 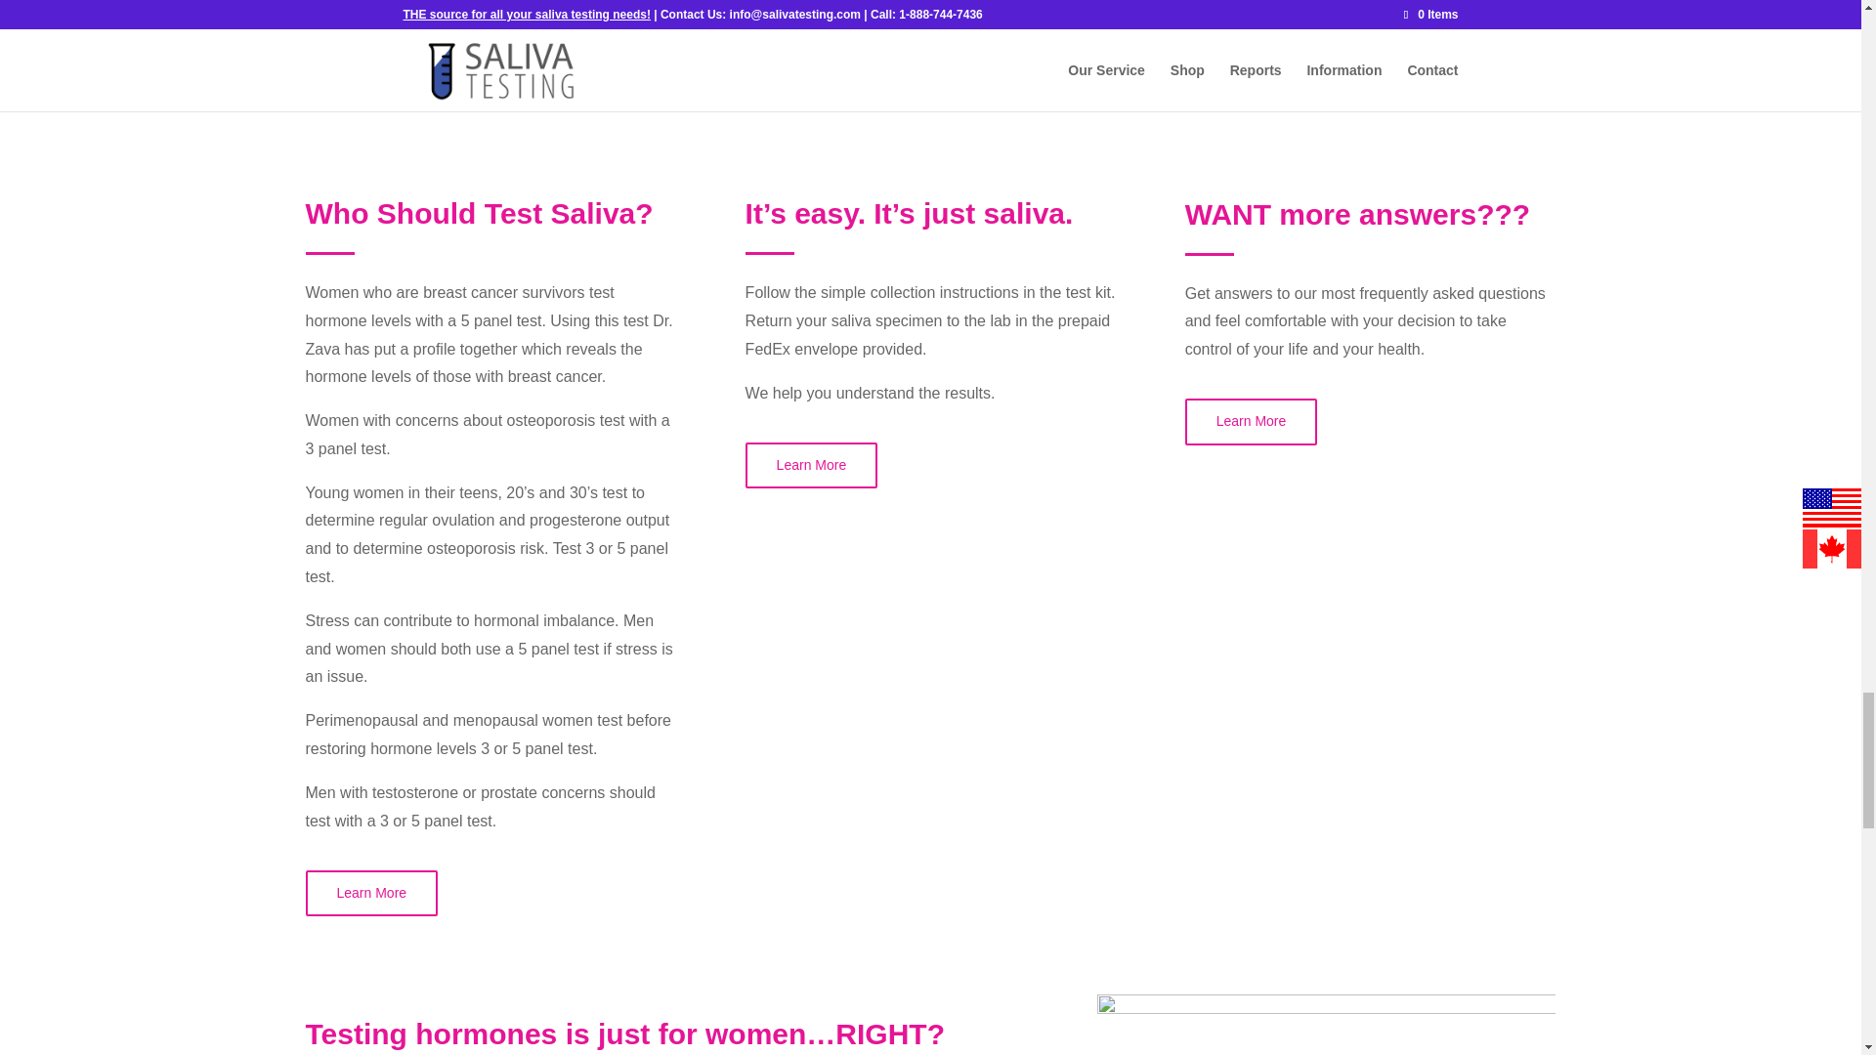 What do you see at coordinates (1252, 422) in the screenshot?
I see `Learn More` at bounding box center [1252, 422].